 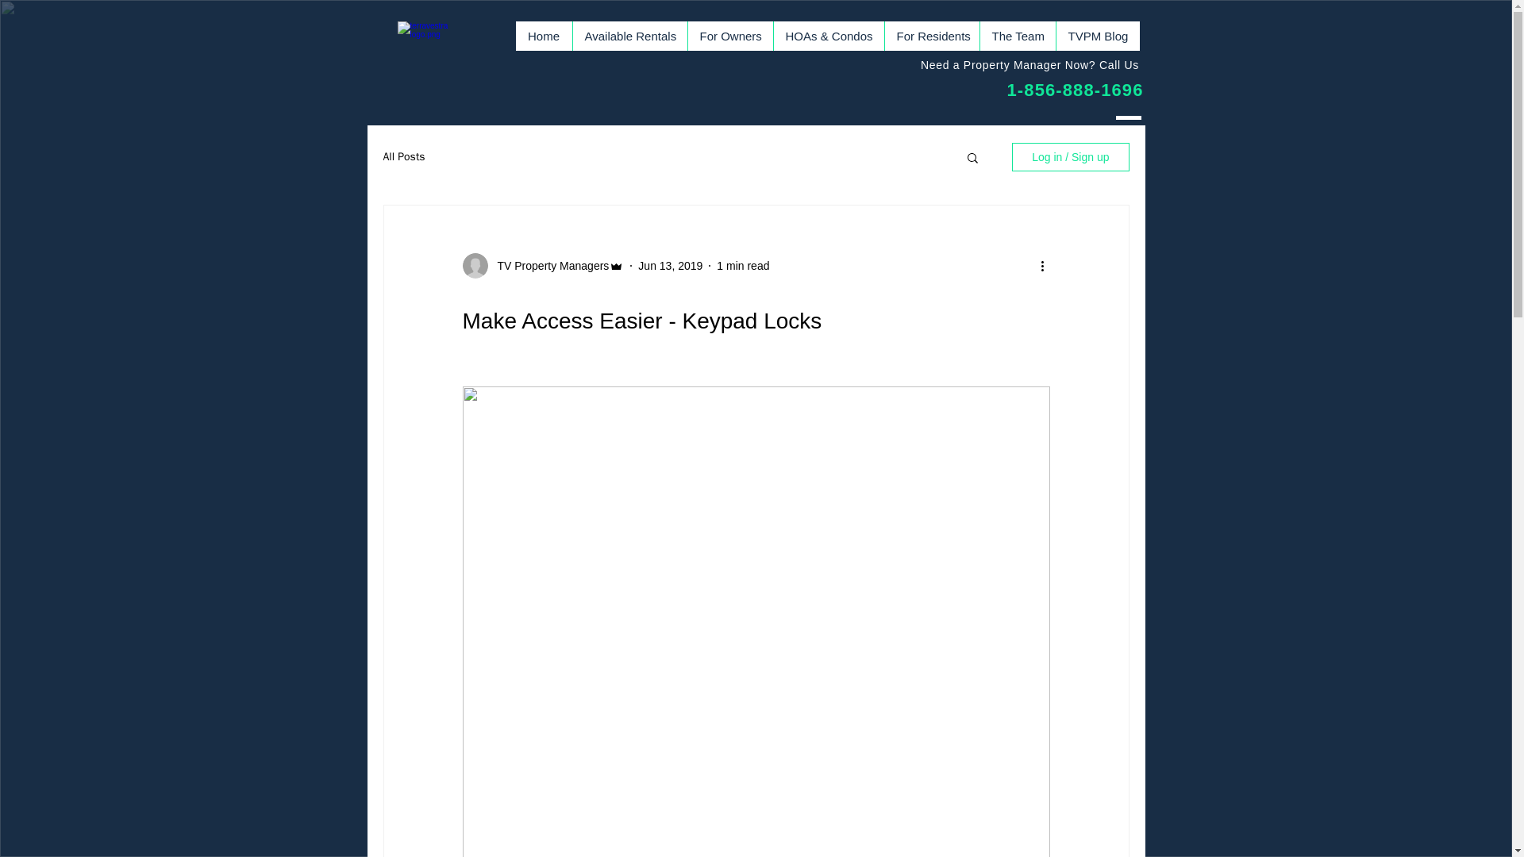 I want to click on TVPM Blog, so click(x=1098, y=36).